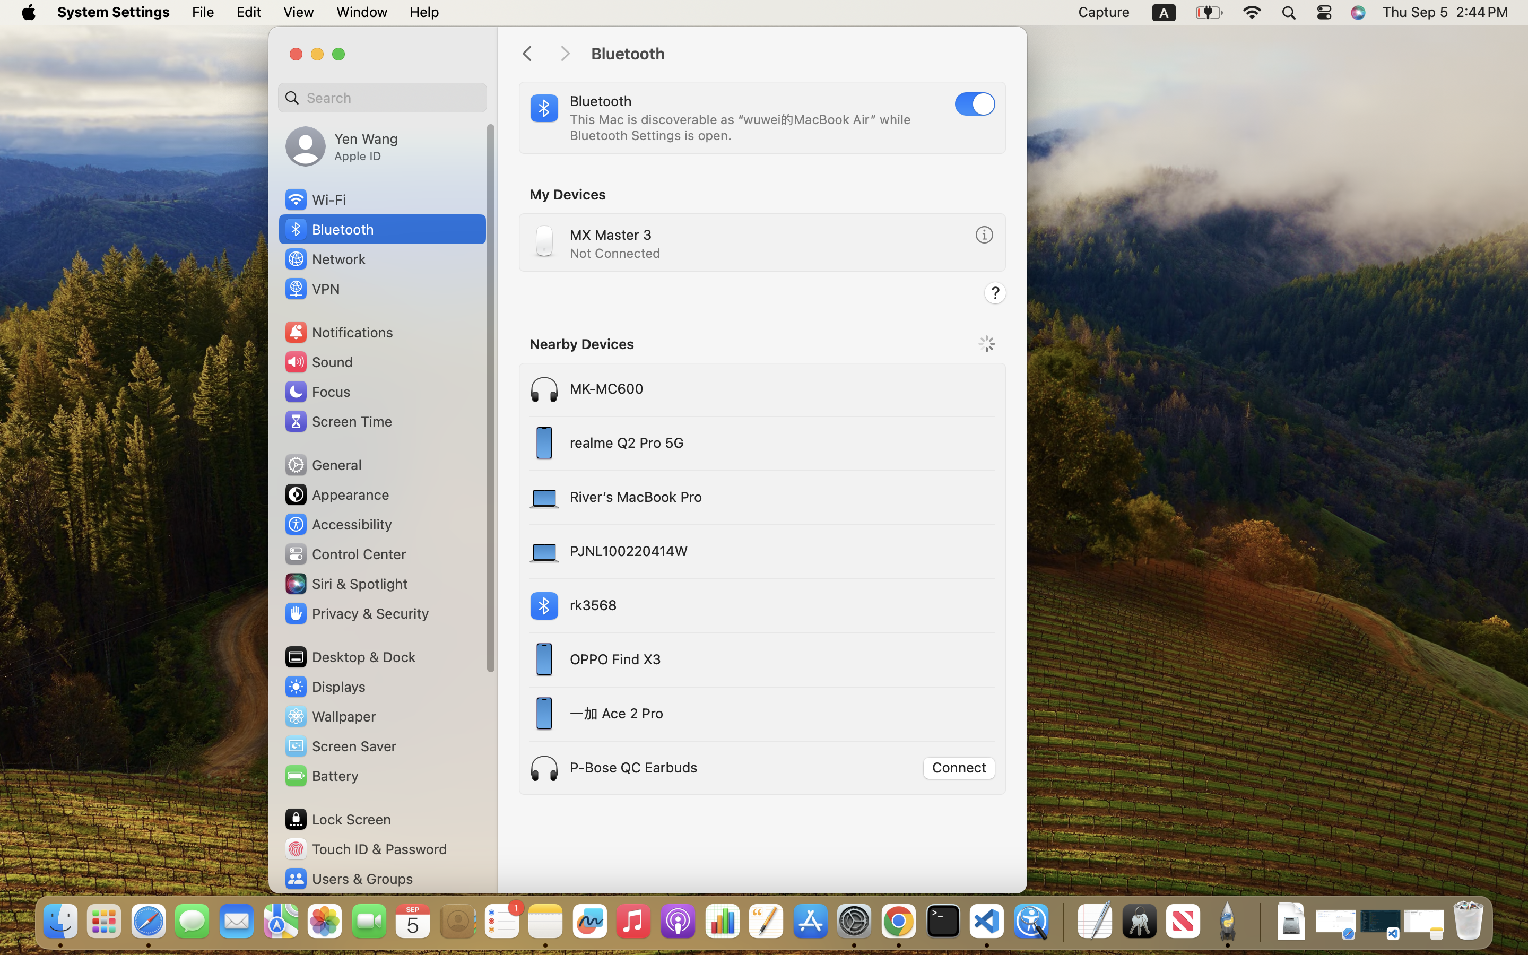  Describe the element at coordinates (325, 687) in the screenshot. I see `Displays` at that location.